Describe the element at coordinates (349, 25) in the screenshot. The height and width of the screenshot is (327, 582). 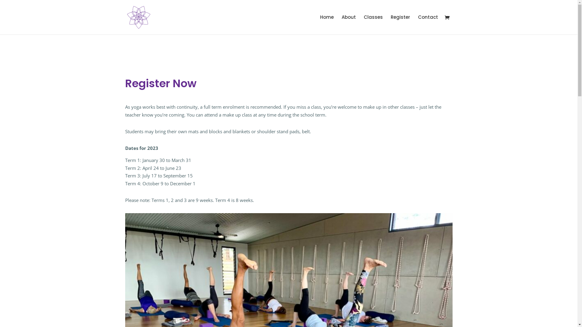
I see `About` at that location.